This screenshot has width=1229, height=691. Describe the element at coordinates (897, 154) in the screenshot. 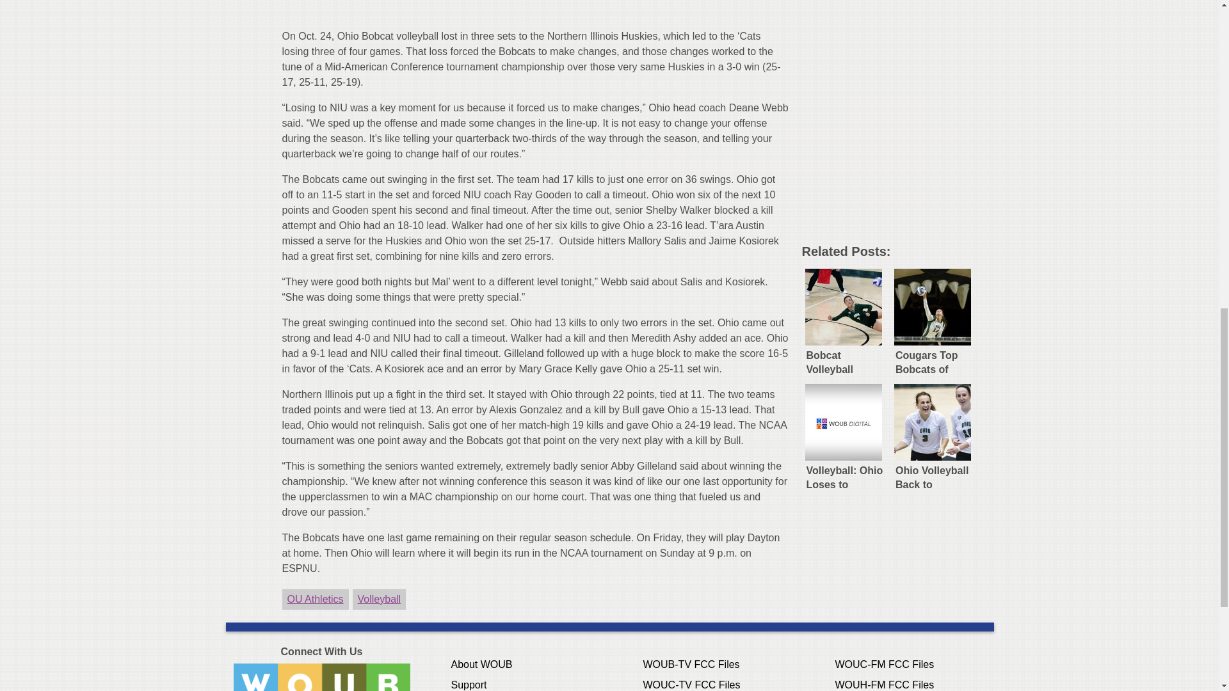

I see `3rd party ad content` at that location.